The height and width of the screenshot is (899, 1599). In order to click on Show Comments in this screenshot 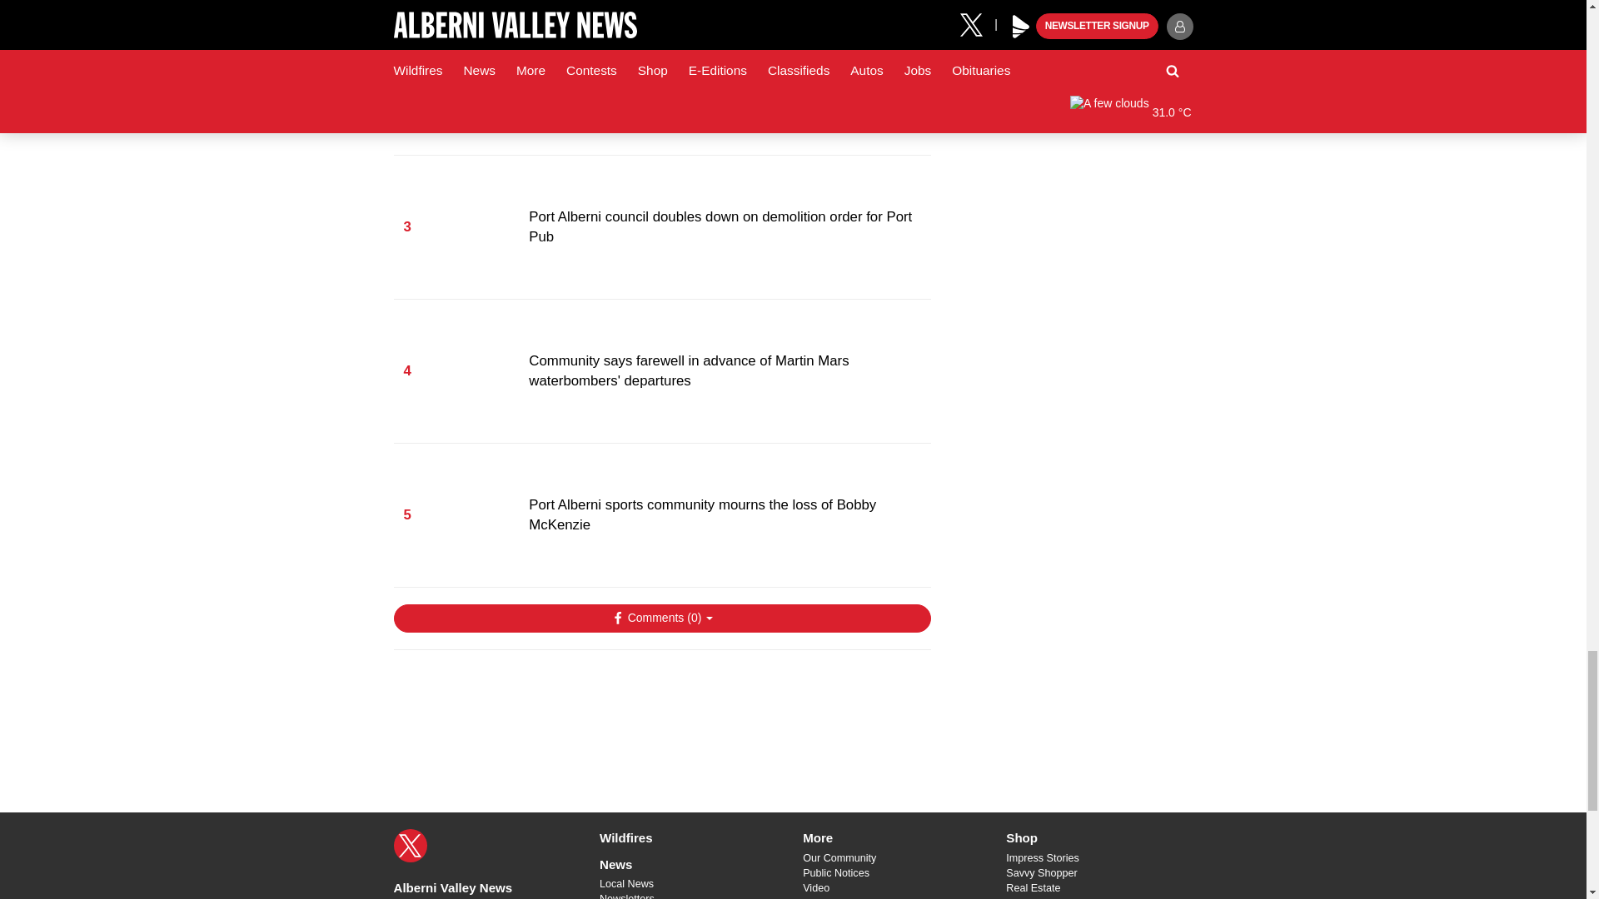, I will do `click(661, 618)`.